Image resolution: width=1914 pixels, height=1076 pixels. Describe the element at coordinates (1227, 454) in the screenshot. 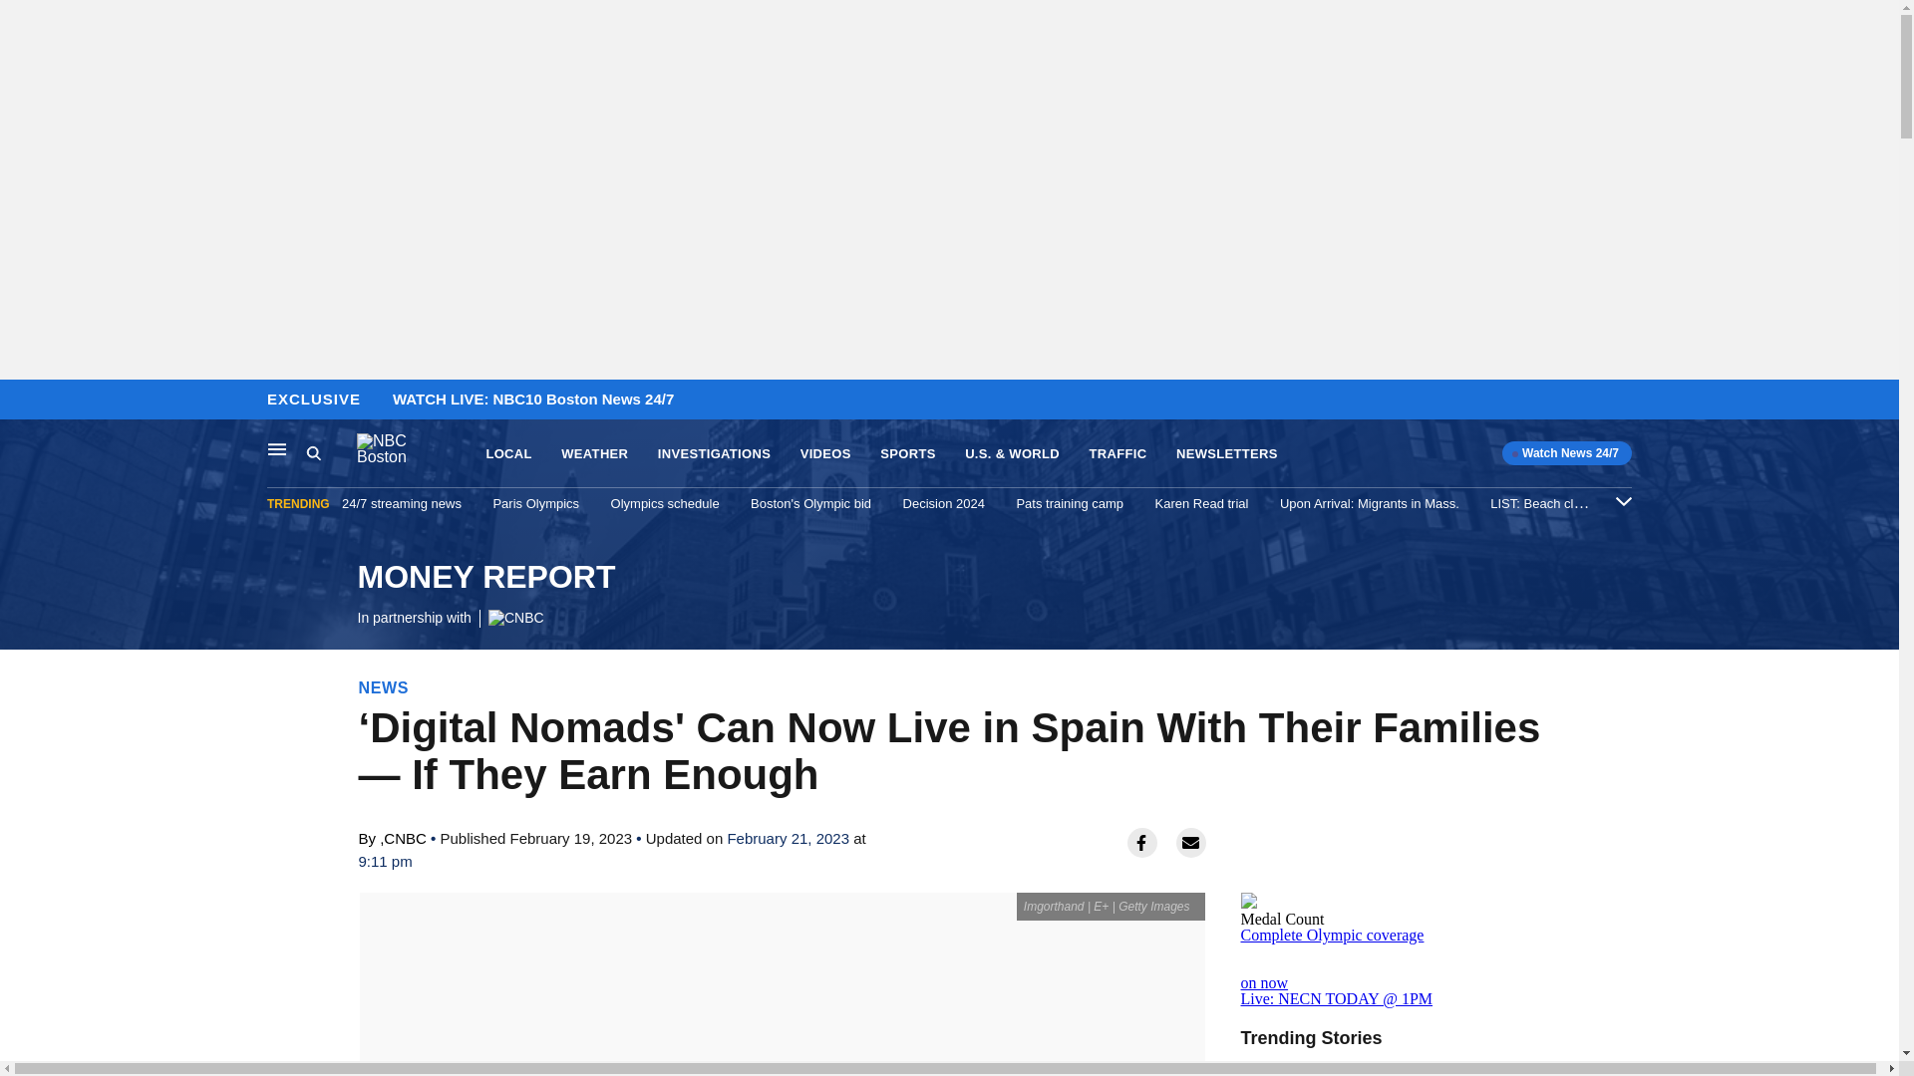

I see `VIDEOS` at that location.